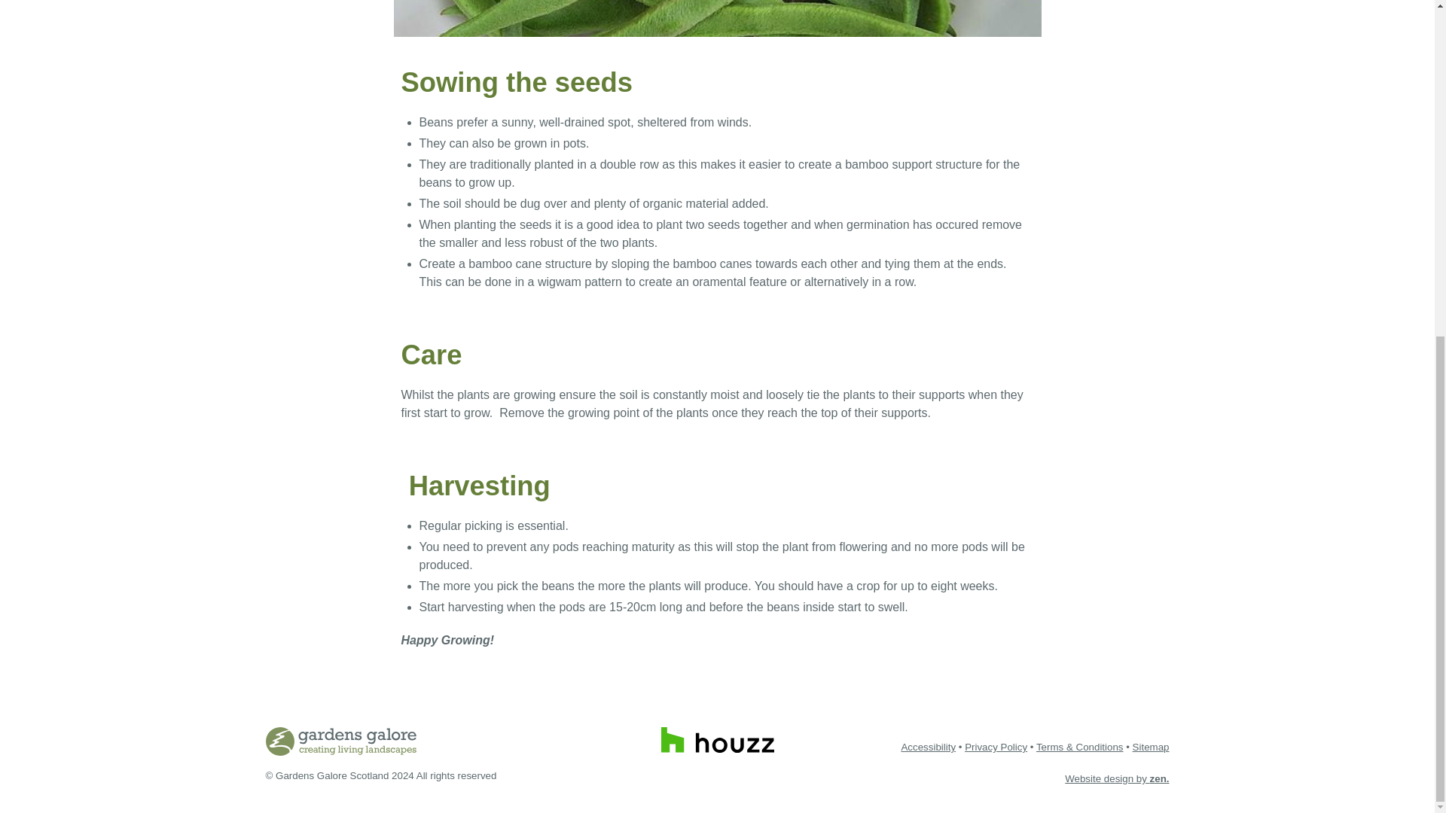 The width and height of the screenshot is (1446, 813). I want to click on Website design by zen., so click(1116, 778).